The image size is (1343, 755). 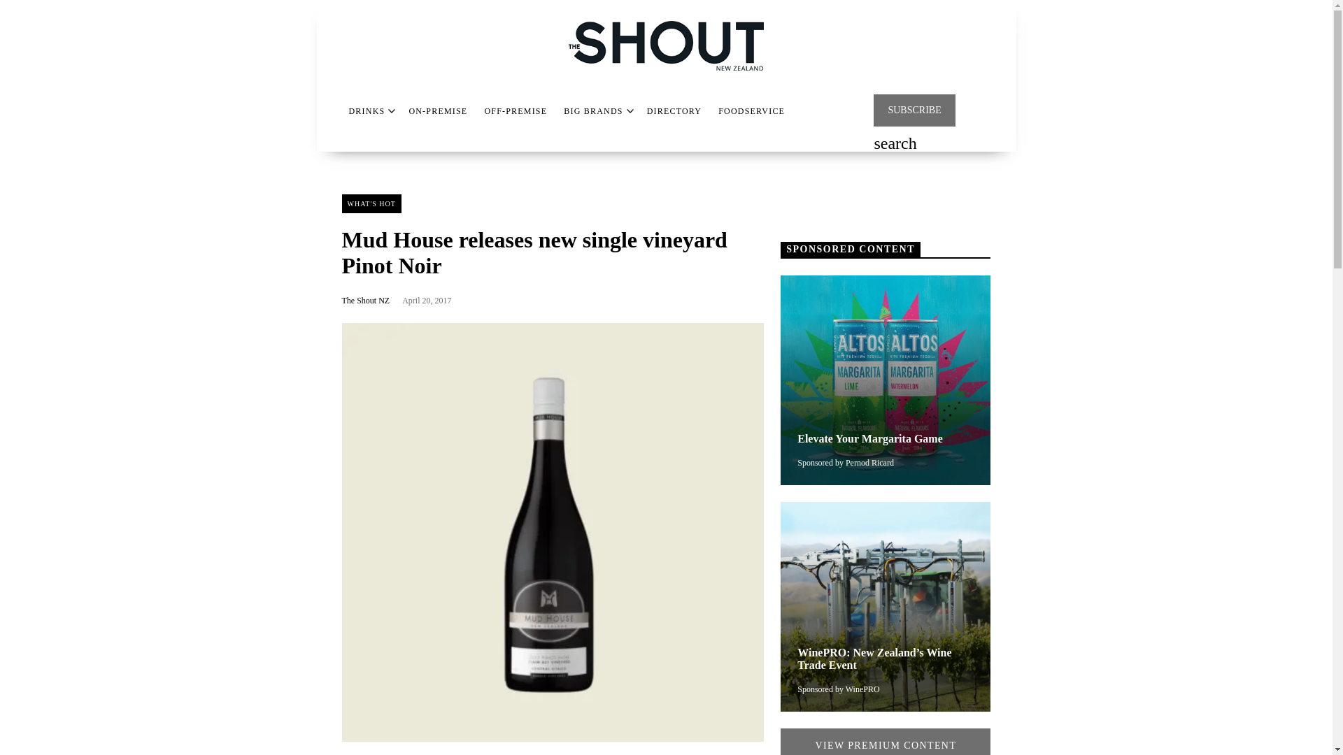 I want to click on ON-PREMISE, so click(x=438, y=111).